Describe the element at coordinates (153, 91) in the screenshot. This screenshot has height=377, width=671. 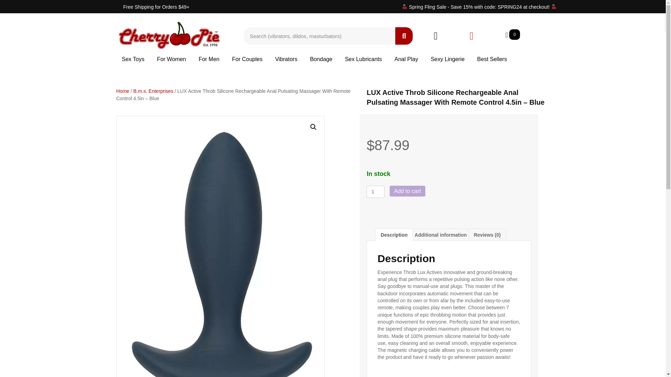
I see `B.m.s. Enterprises` at that location.